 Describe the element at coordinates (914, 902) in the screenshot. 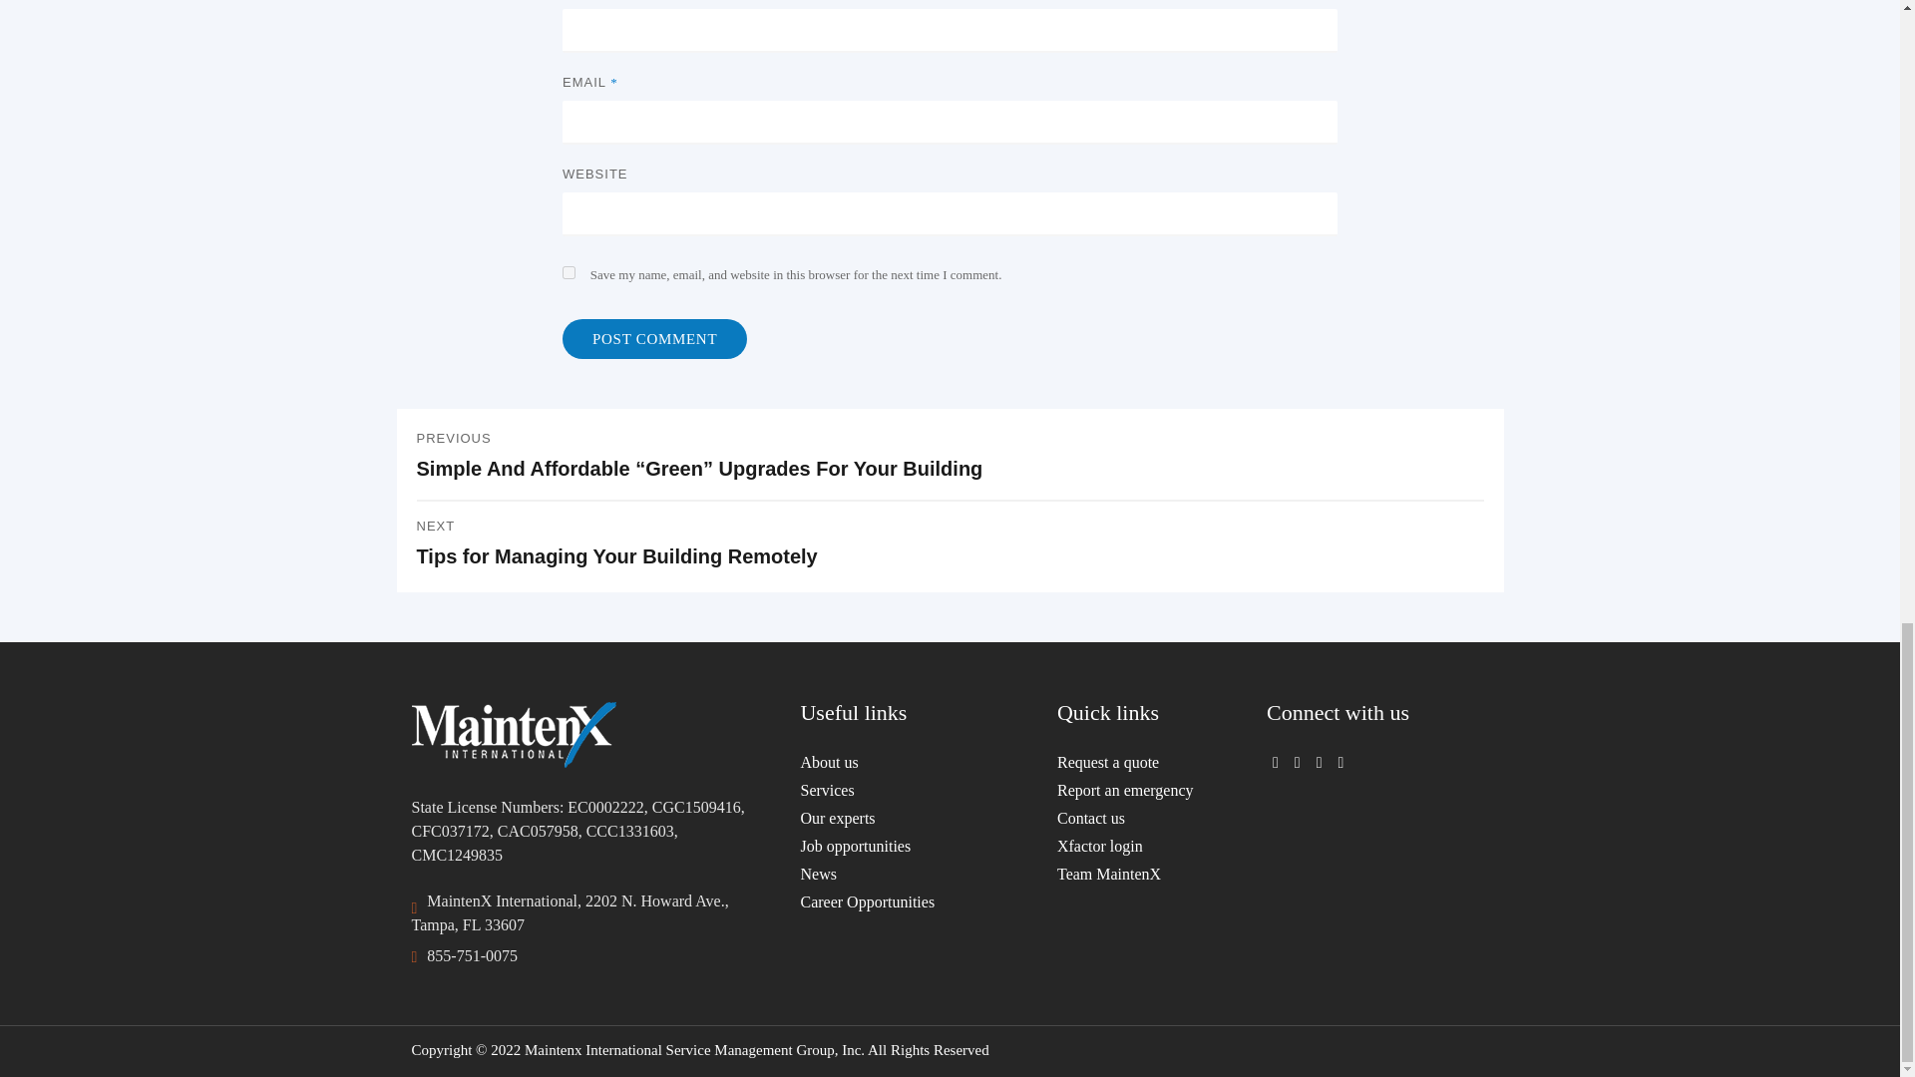

I see `Career Opportunities` at that location.